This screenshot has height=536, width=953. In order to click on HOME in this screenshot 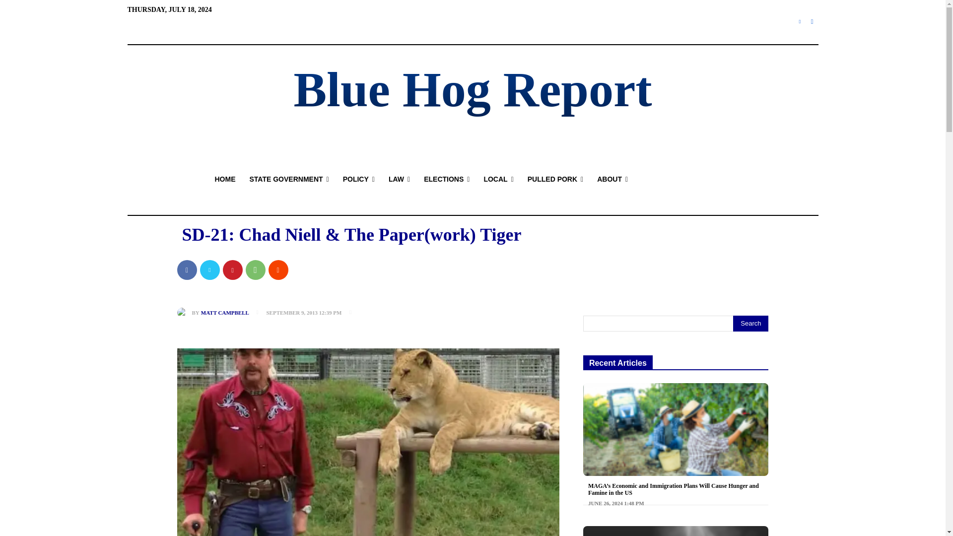, I will do `click(224, 179)`.